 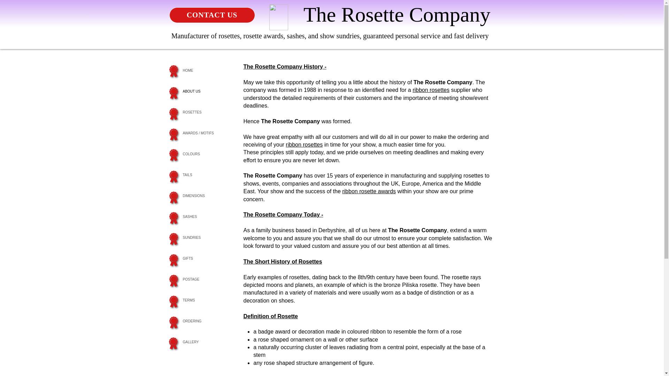 What do you see at coordinates (207, 175) in the screenshot?
I see `TAILS` at bounding box center [207, 175].